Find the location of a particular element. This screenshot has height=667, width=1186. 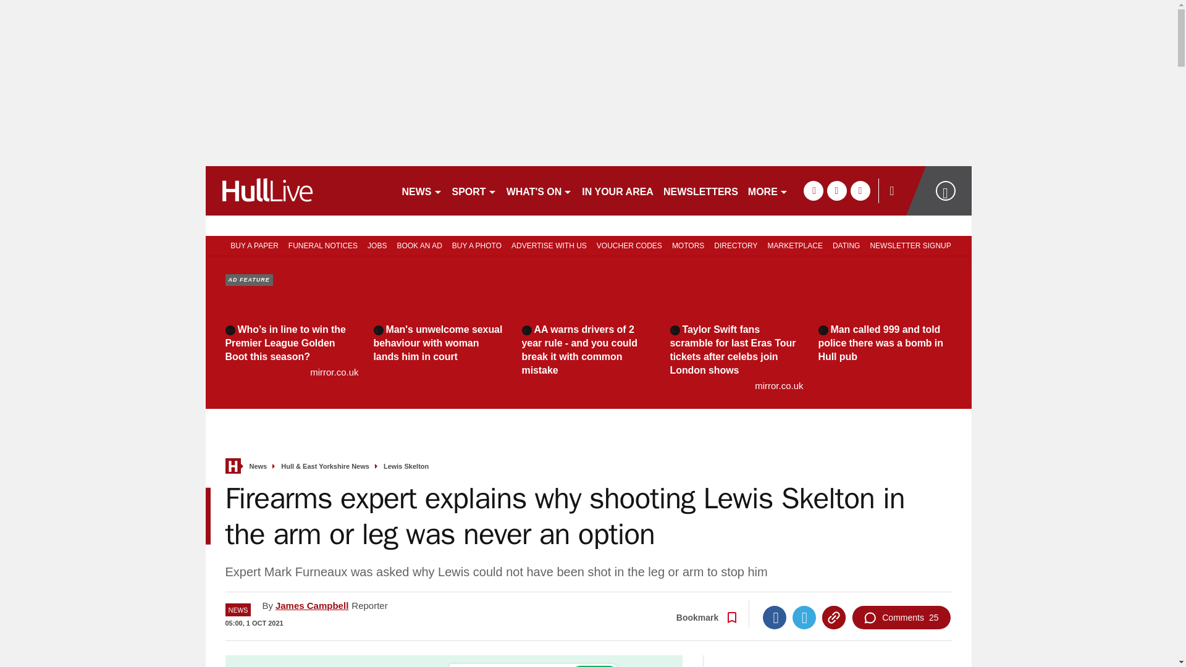

NEWSLETTERS is located at coordinates (700, 190).